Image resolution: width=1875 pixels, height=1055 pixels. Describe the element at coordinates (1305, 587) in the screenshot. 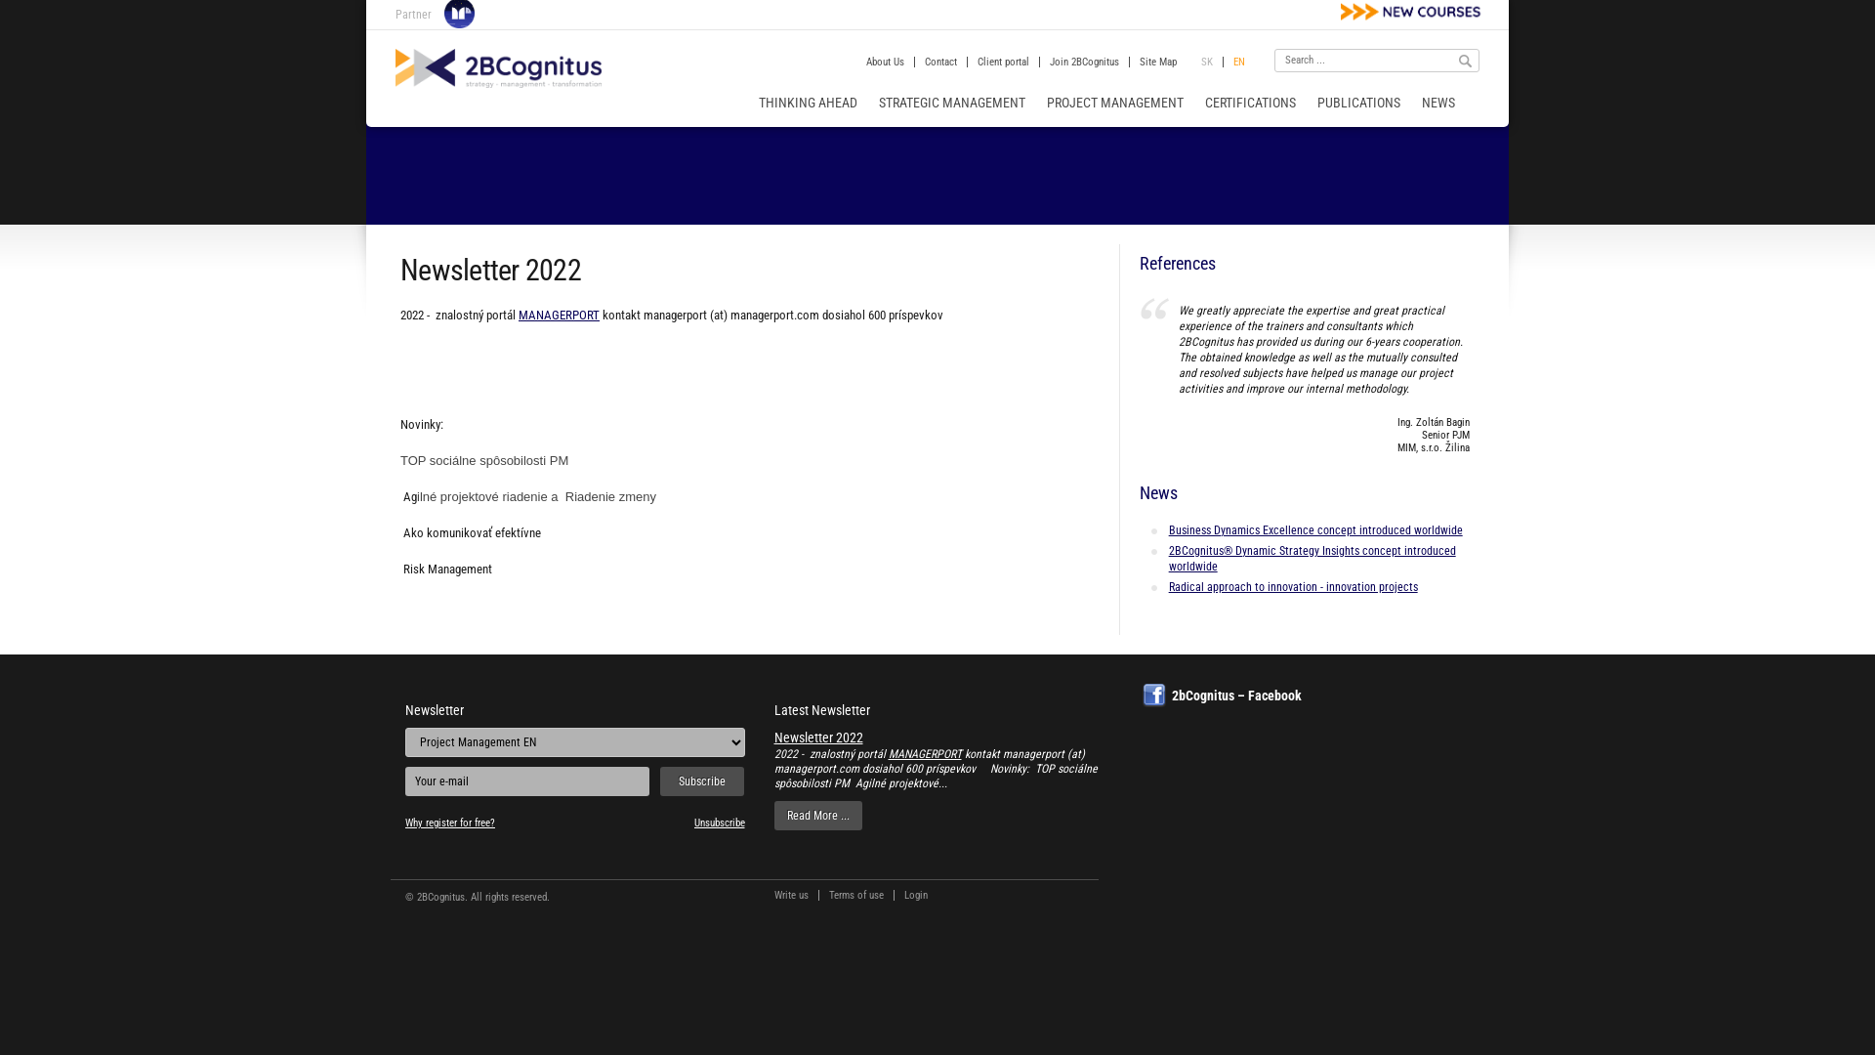

I see `Radical approach to innovation - innovation projects` at that location.